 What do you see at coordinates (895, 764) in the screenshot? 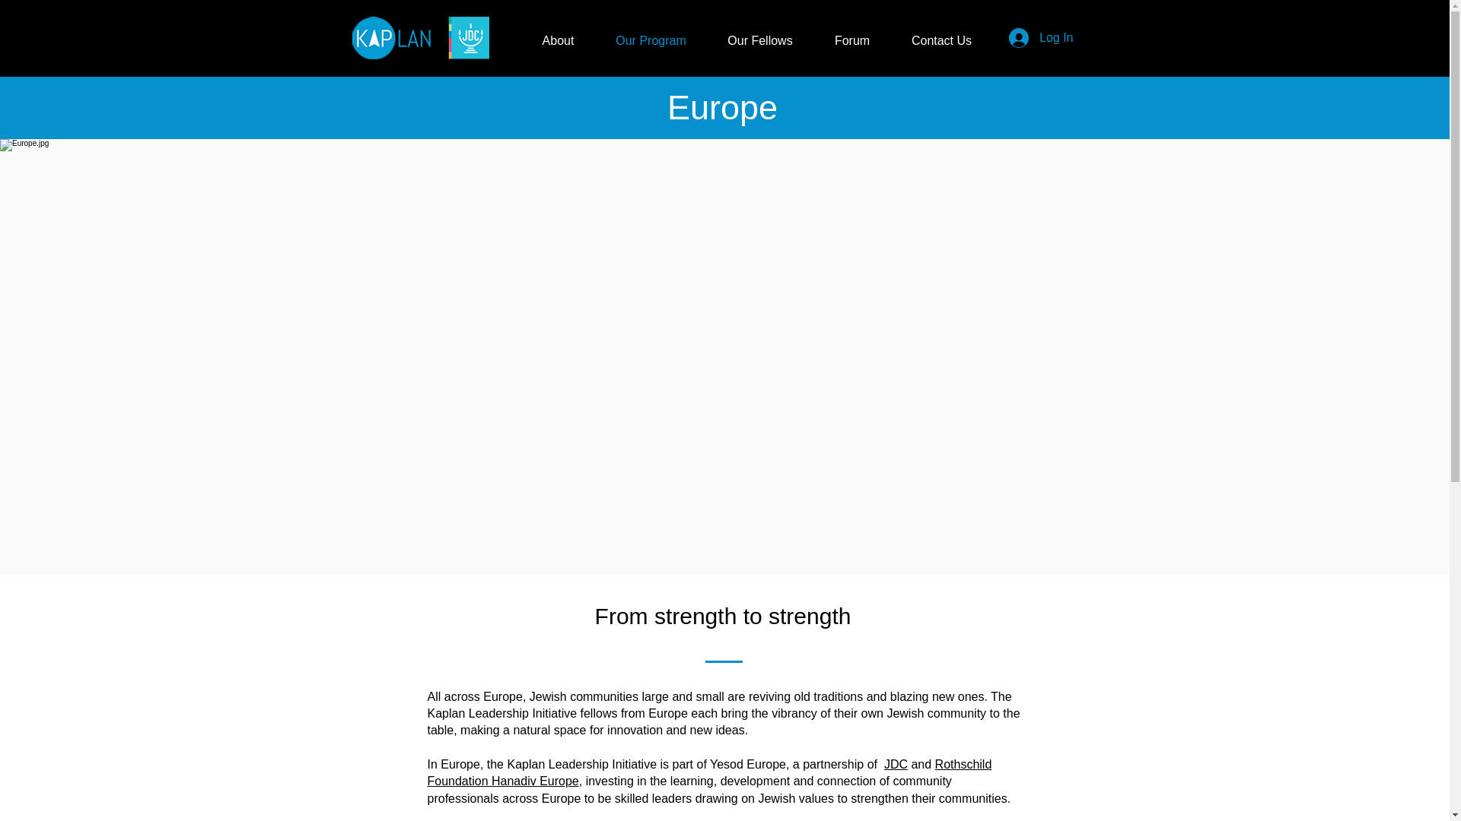
I see `JDC` at bounding box center [895, 764].